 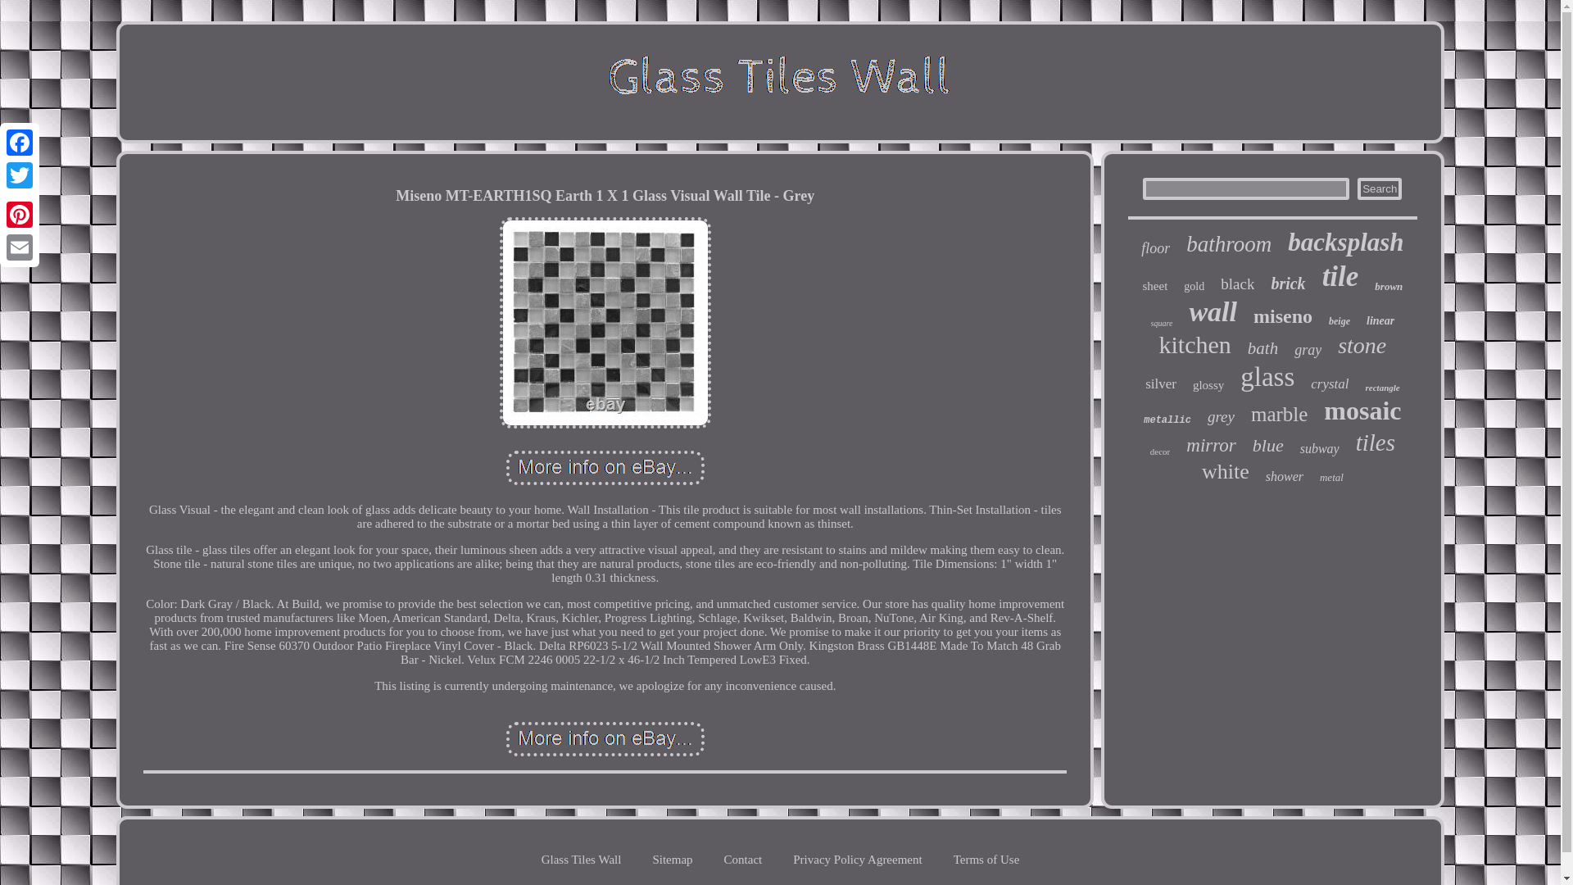 What do you see at coordinates (1380, 321) in the screenshot?
I see `linear` at bounding box center [1380, 321].